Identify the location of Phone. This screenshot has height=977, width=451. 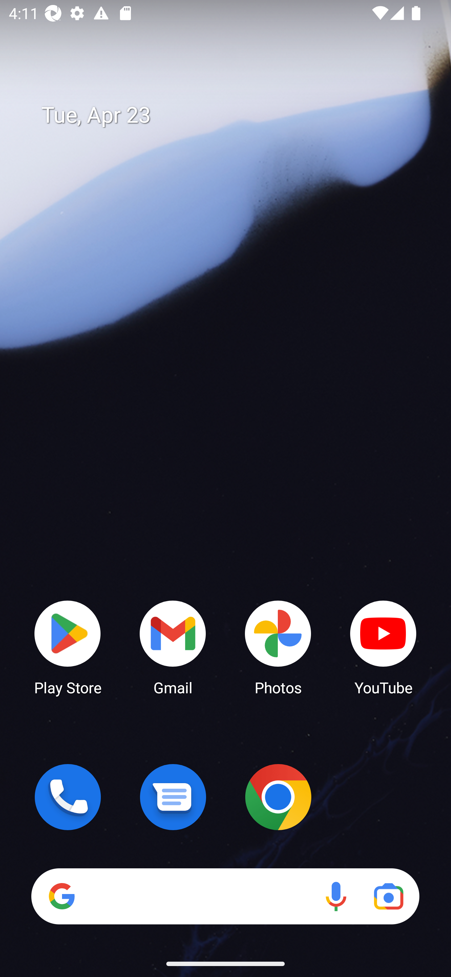
(68, 797).